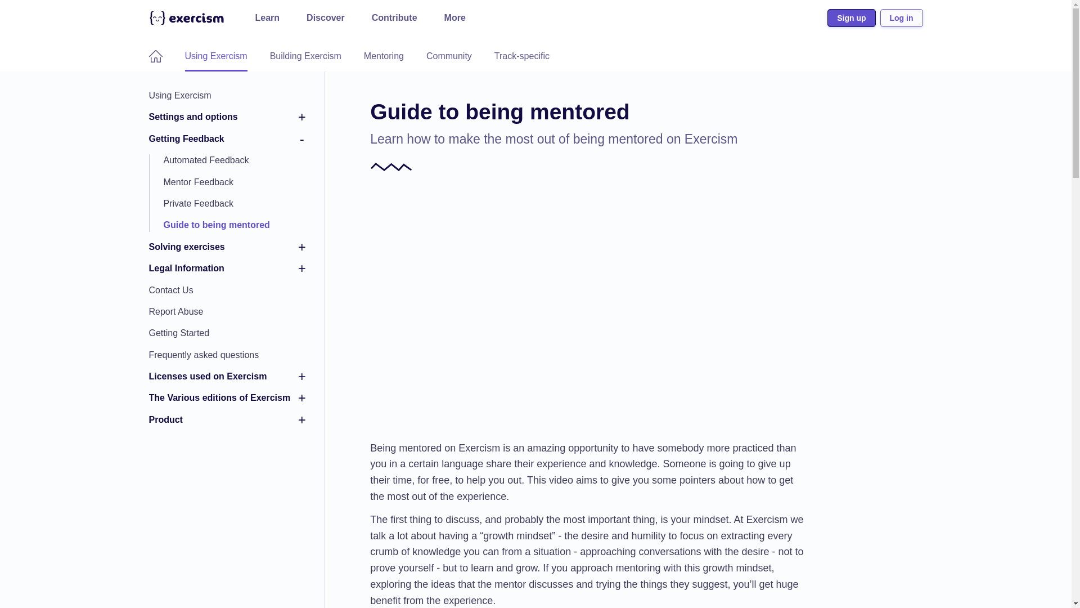 This screenshot has height=608, width=1080. I want to click on Automated Feedback, so click(235, 160).